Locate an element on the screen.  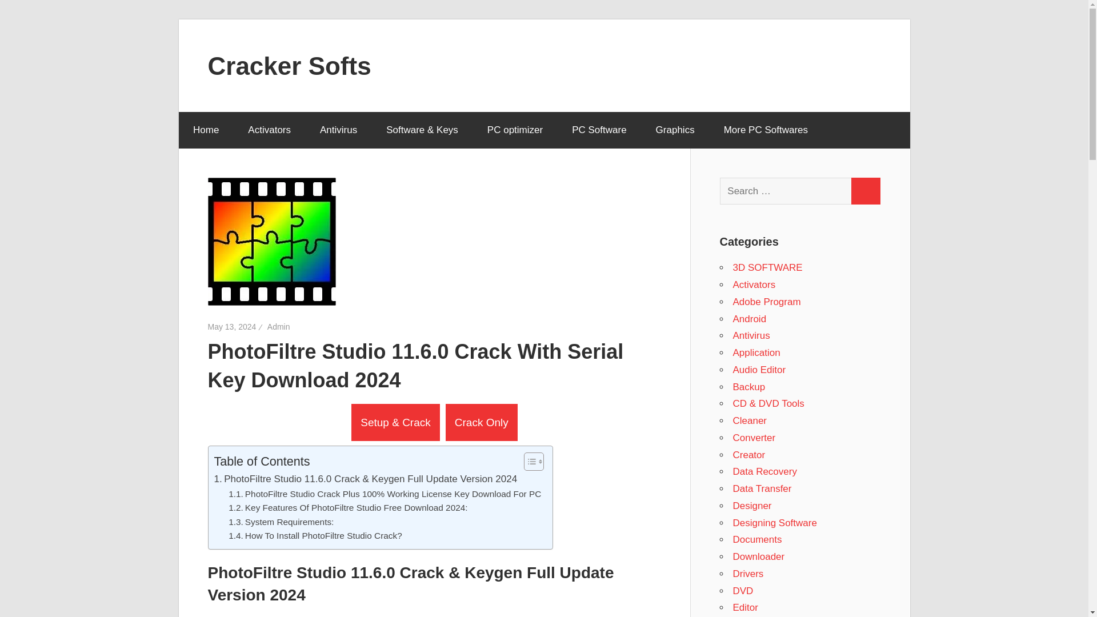
How To Install PhotoFiltre Studio Crack? is located at coordinates (315, 536).